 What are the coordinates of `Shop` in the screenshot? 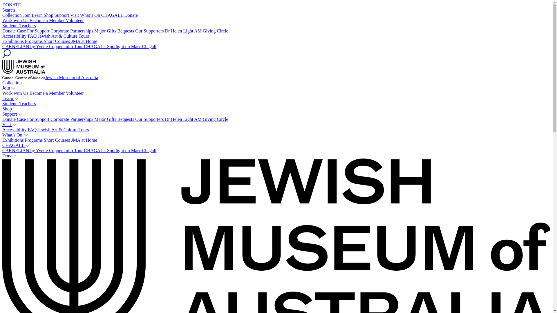 It's located at (7, 109).